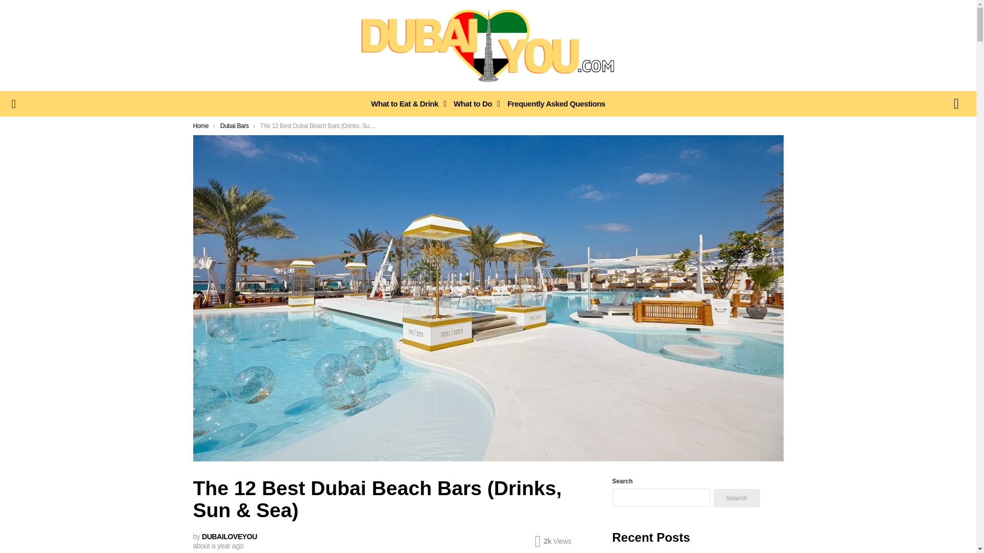 Image resolution: width=984 pixels, height=553 pixels. I want to click on Posts by DUBAILOVEYOU, so click(229, 537).